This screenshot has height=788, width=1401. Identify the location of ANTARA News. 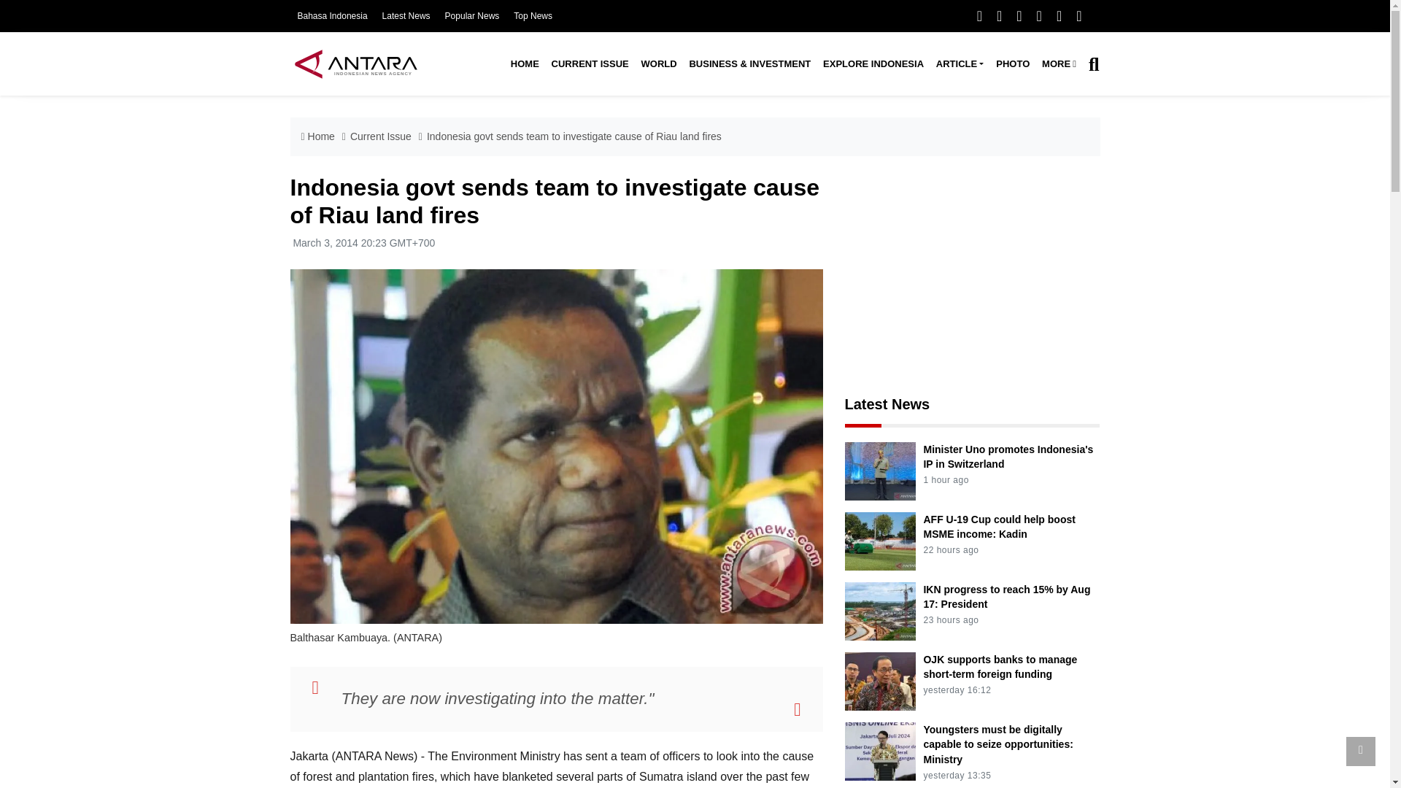
(355, 63).